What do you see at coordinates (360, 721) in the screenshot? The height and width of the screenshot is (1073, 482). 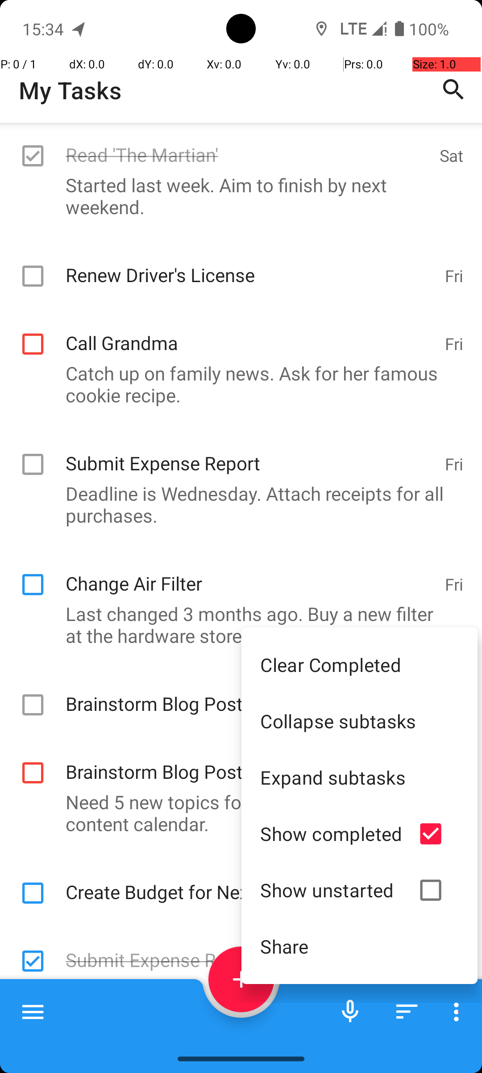 I see `Collapse subtasks` at bounding box center [360, 721].